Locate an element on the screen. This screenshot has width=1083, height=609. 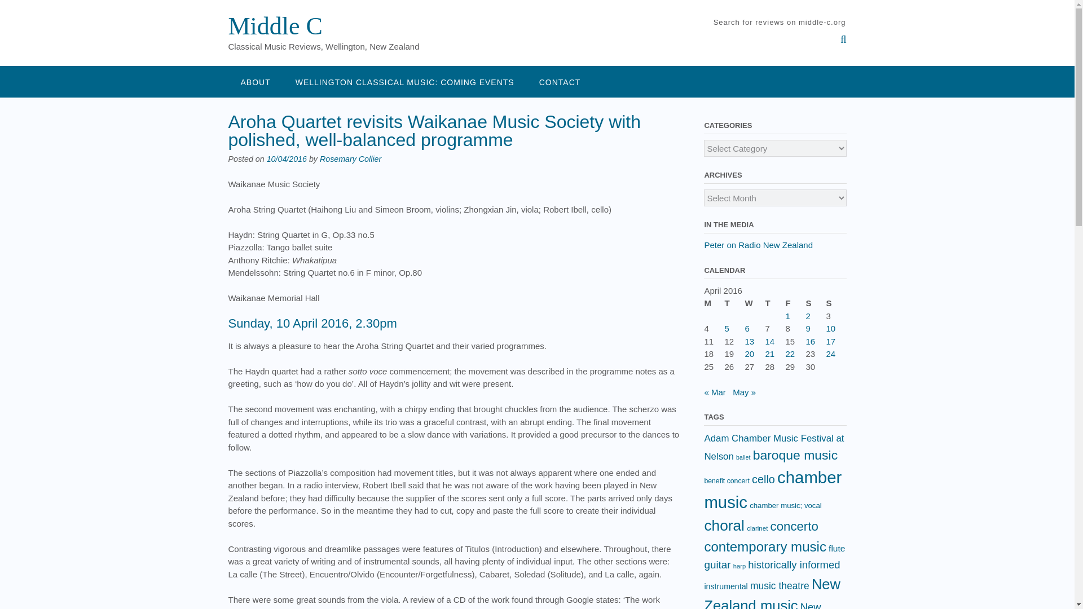
Middle C is located at coordinates (274, 26).